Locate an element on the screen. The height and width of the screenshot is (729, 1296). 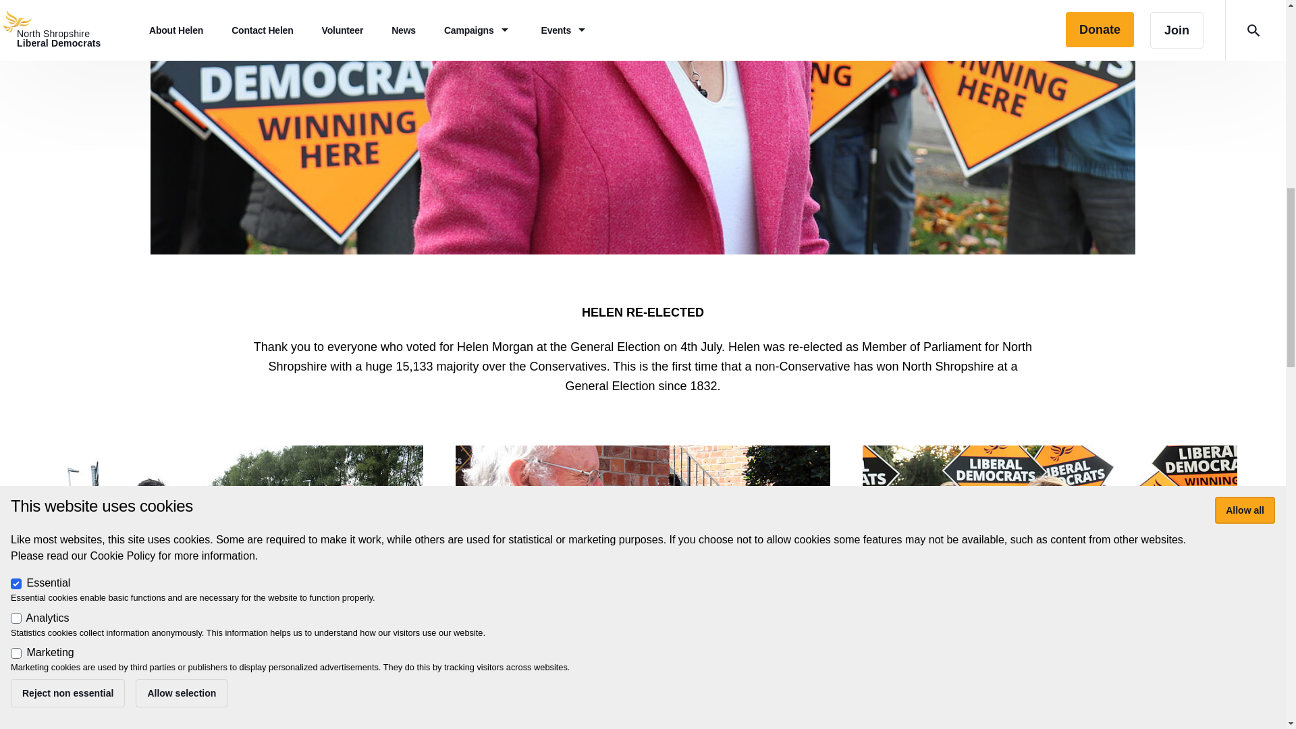
View is located at coordinates (643, 583).